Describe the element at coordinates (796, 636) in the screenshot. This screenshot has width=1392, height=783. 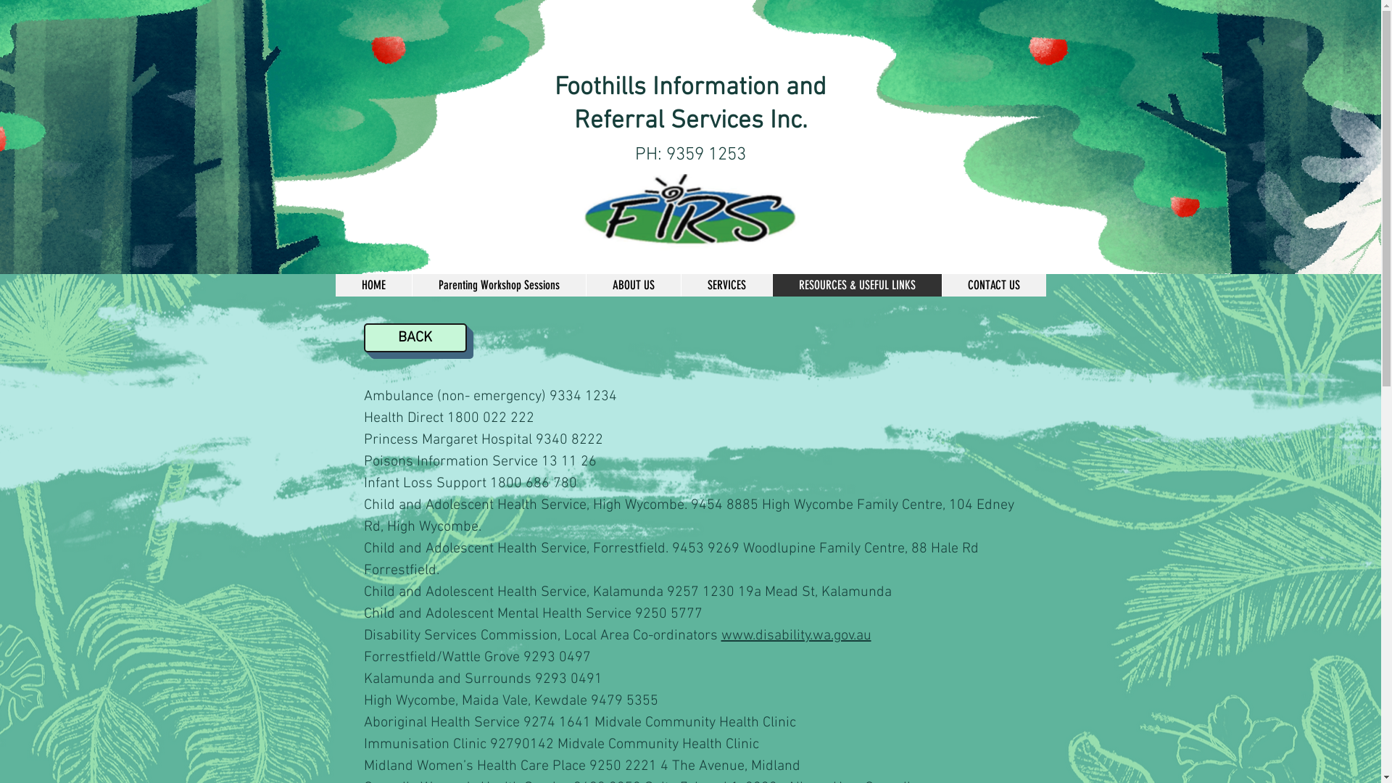
I see `www.disability.wa.gov.au` at that location.